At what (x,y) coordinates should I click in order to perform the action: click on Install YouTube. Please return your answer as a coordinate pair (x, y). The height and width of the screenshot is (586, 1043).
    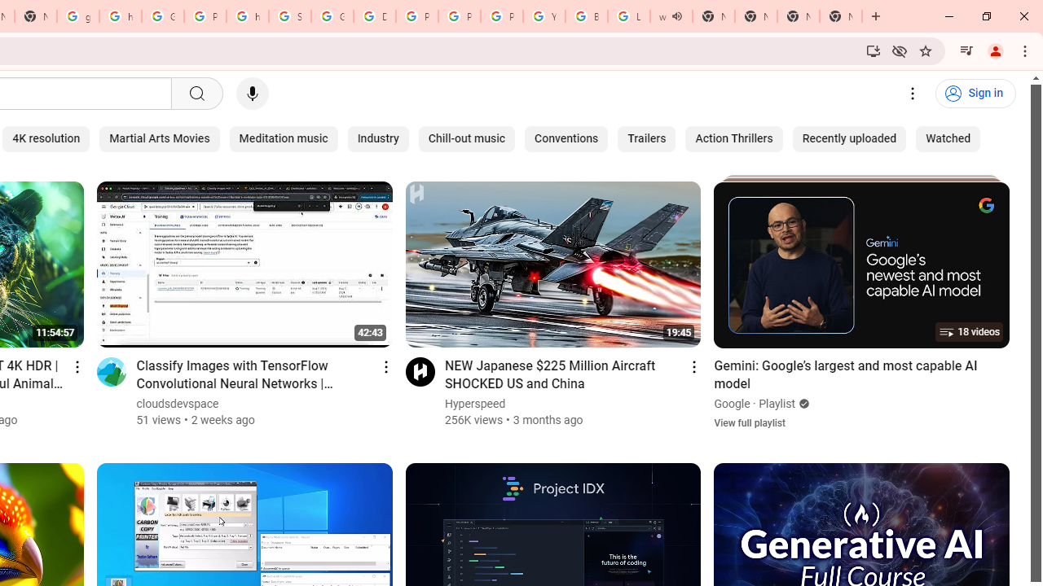
    Looking at the image, I should click on (874, 50).